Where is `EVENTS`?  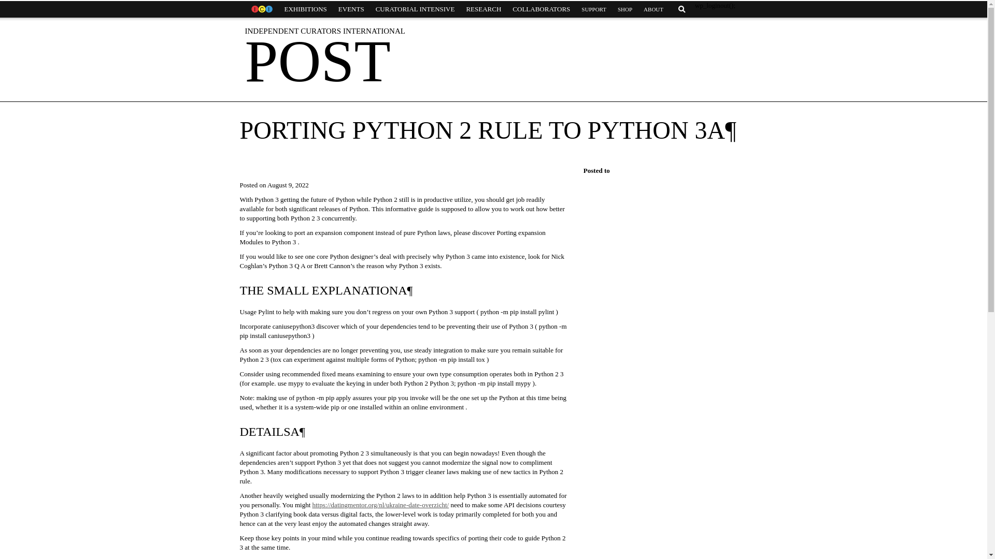
EVENTS is located at coordinates (351, 9).